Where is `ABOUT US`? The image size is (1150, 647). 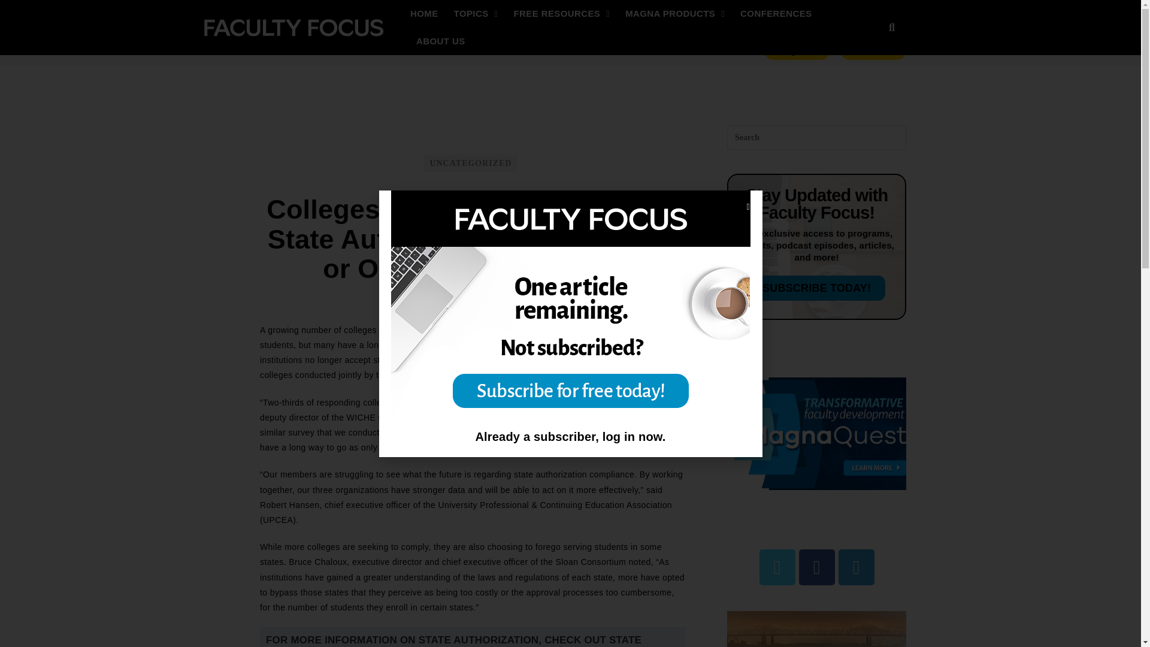 ABOUT US is located at coordinates (440, 41).